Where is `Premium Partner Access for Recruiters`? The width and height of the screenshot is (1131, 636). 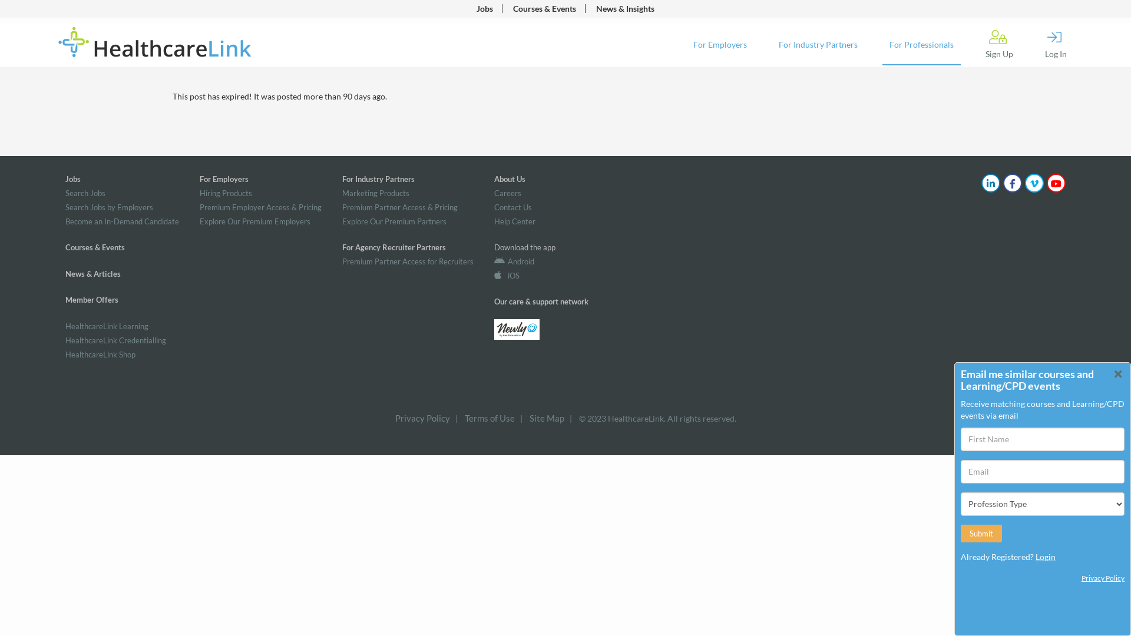
Premium Partner Access for Recruiters is located at coordinates (408, 261).